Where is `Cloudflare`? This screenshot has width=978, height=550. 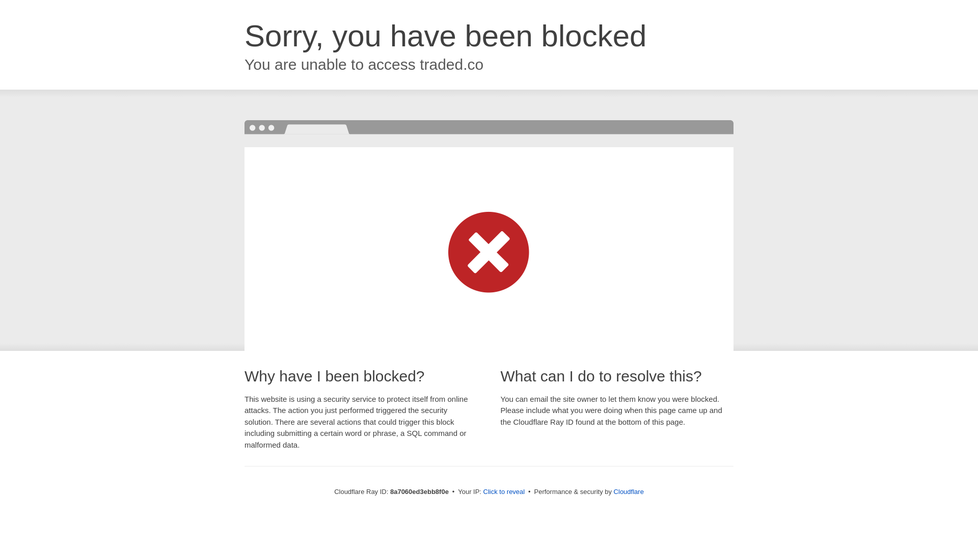 Cloudflare is located at coordinates (629, 491).